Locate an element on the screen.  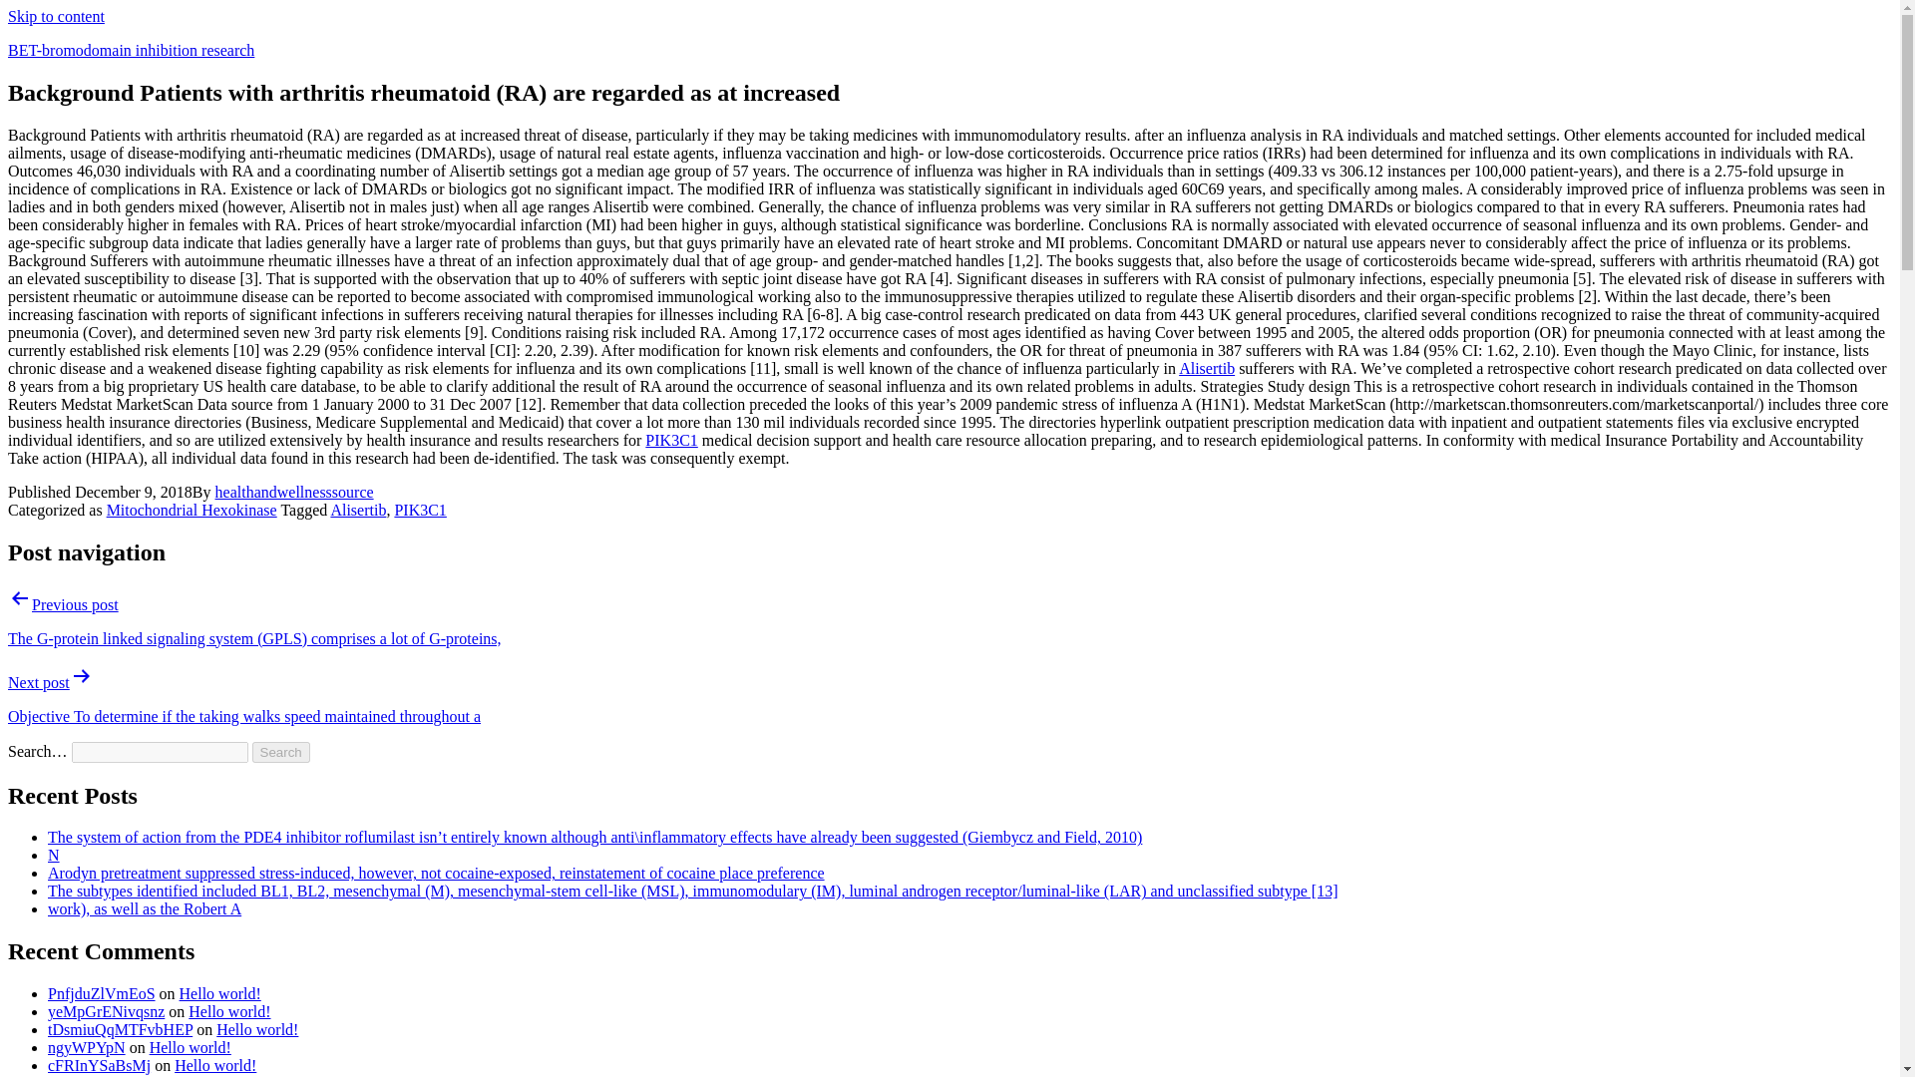
BET-bromodomain inhibition research is located at coordinates (131, 50).